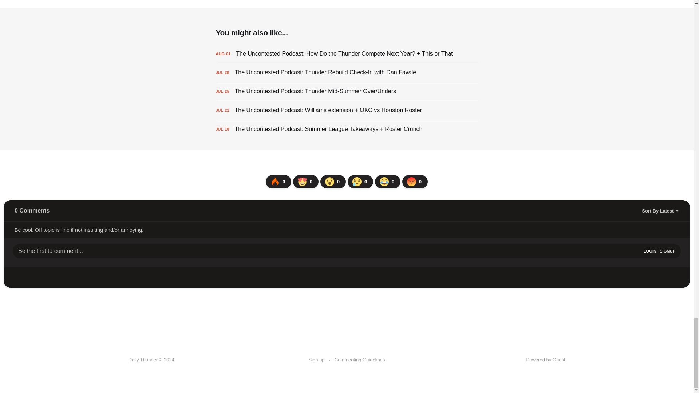 Image resolution: width=699 pixels, height=393 pixels. I want to click on Sign up, so click(317, 360).